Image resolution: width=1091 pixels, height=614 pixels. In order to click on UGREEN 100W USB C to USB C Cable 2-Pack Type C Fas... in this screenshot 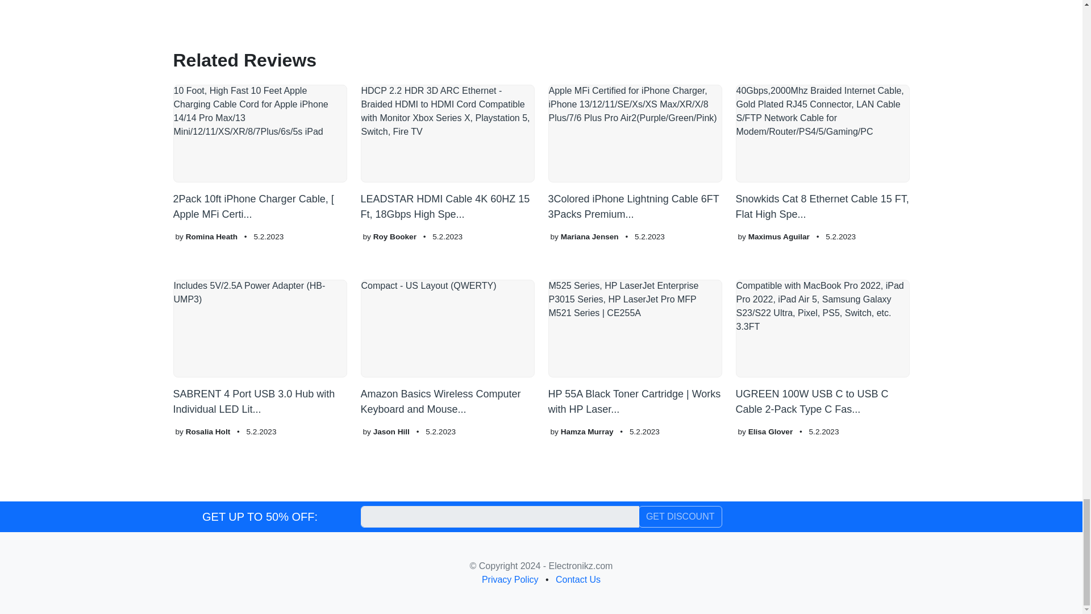, I will do `click(822, 349)`.